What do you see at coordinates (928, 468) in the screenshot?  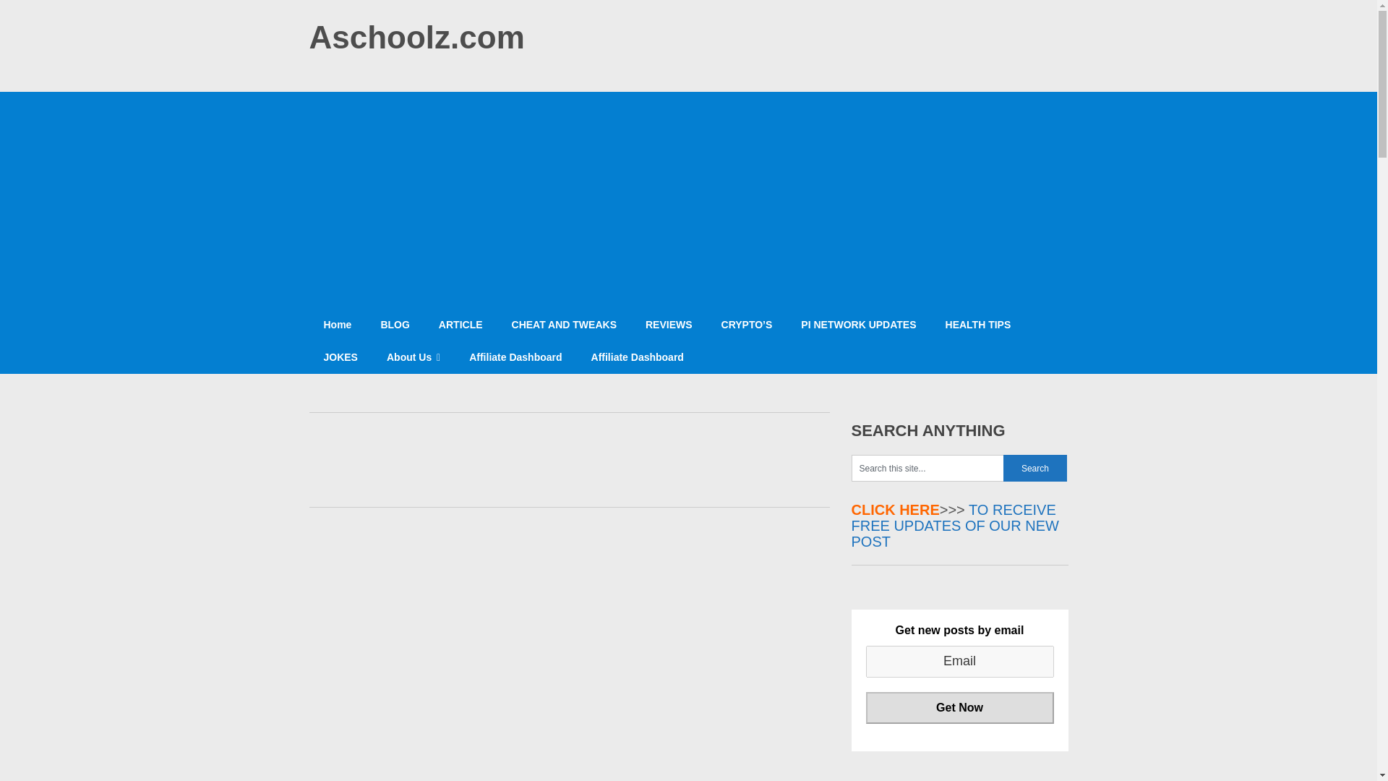 I see `Search this site...` at bounding box center [928, 468].